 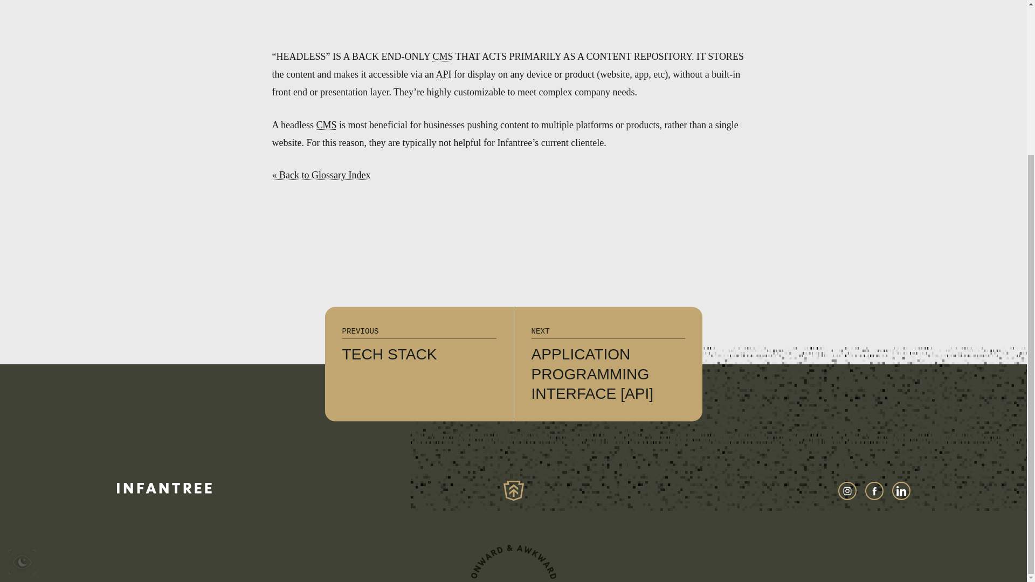 What do you see at coordinates (326, 125) in the screenshot?
I see `API` at bounding box center [326, 125].